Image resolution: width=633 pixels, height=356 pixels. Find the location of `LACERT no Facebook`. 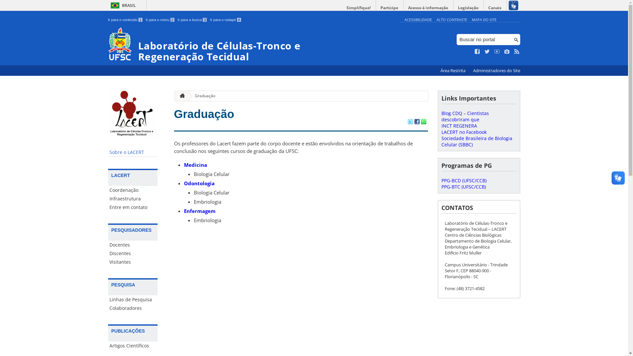

LACERT no Facebook is located at coordinates (464, 132).